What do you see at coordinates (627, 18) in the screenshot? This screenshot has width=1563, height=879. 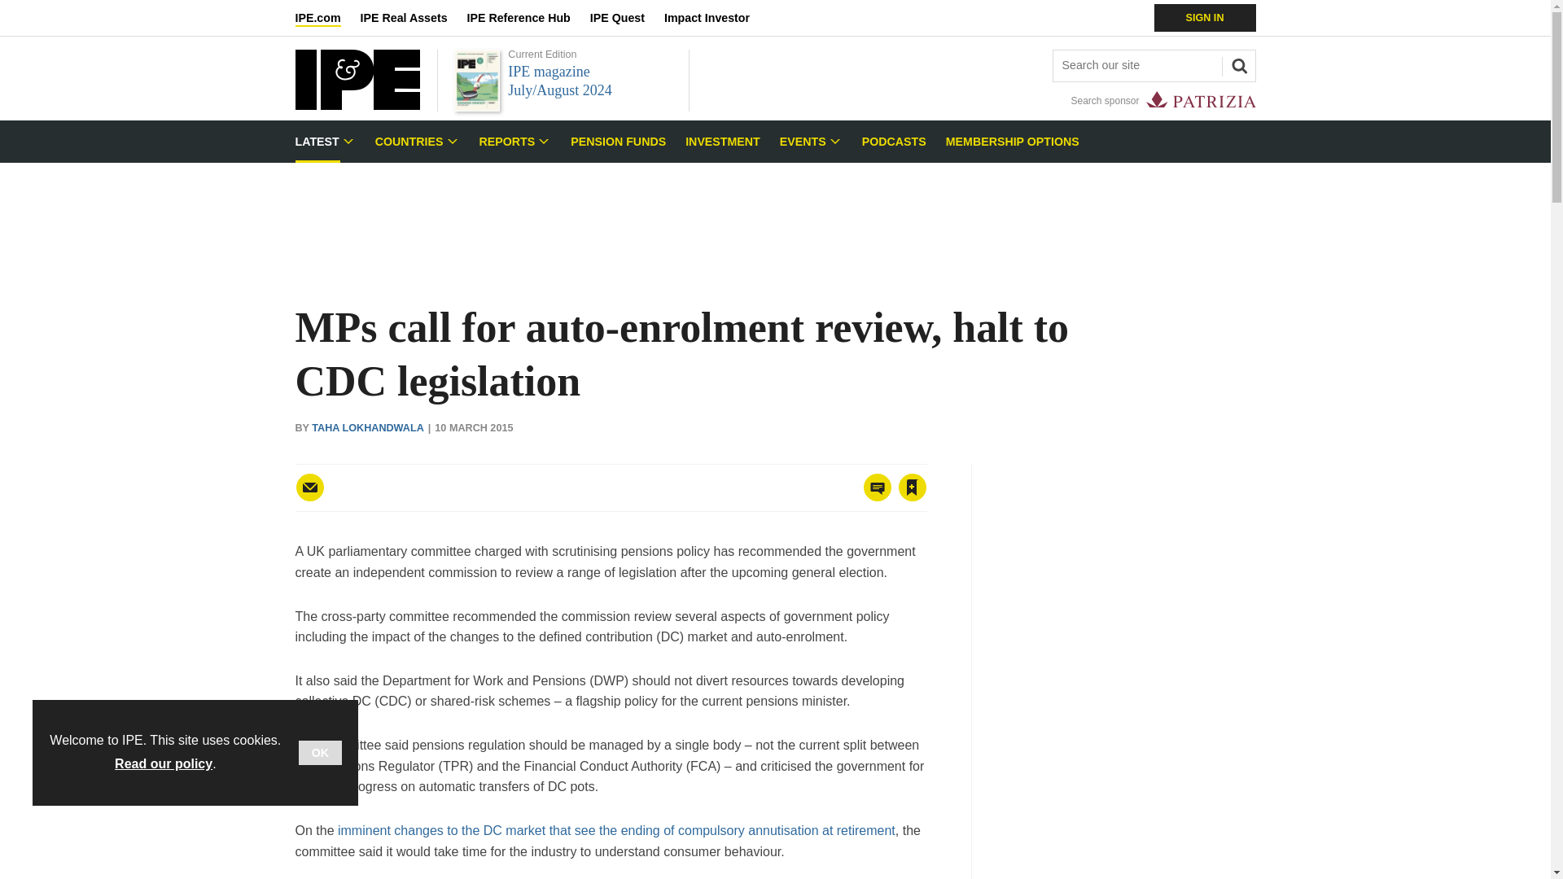 I see `IPE Quest` at bounding box center [627, 18].